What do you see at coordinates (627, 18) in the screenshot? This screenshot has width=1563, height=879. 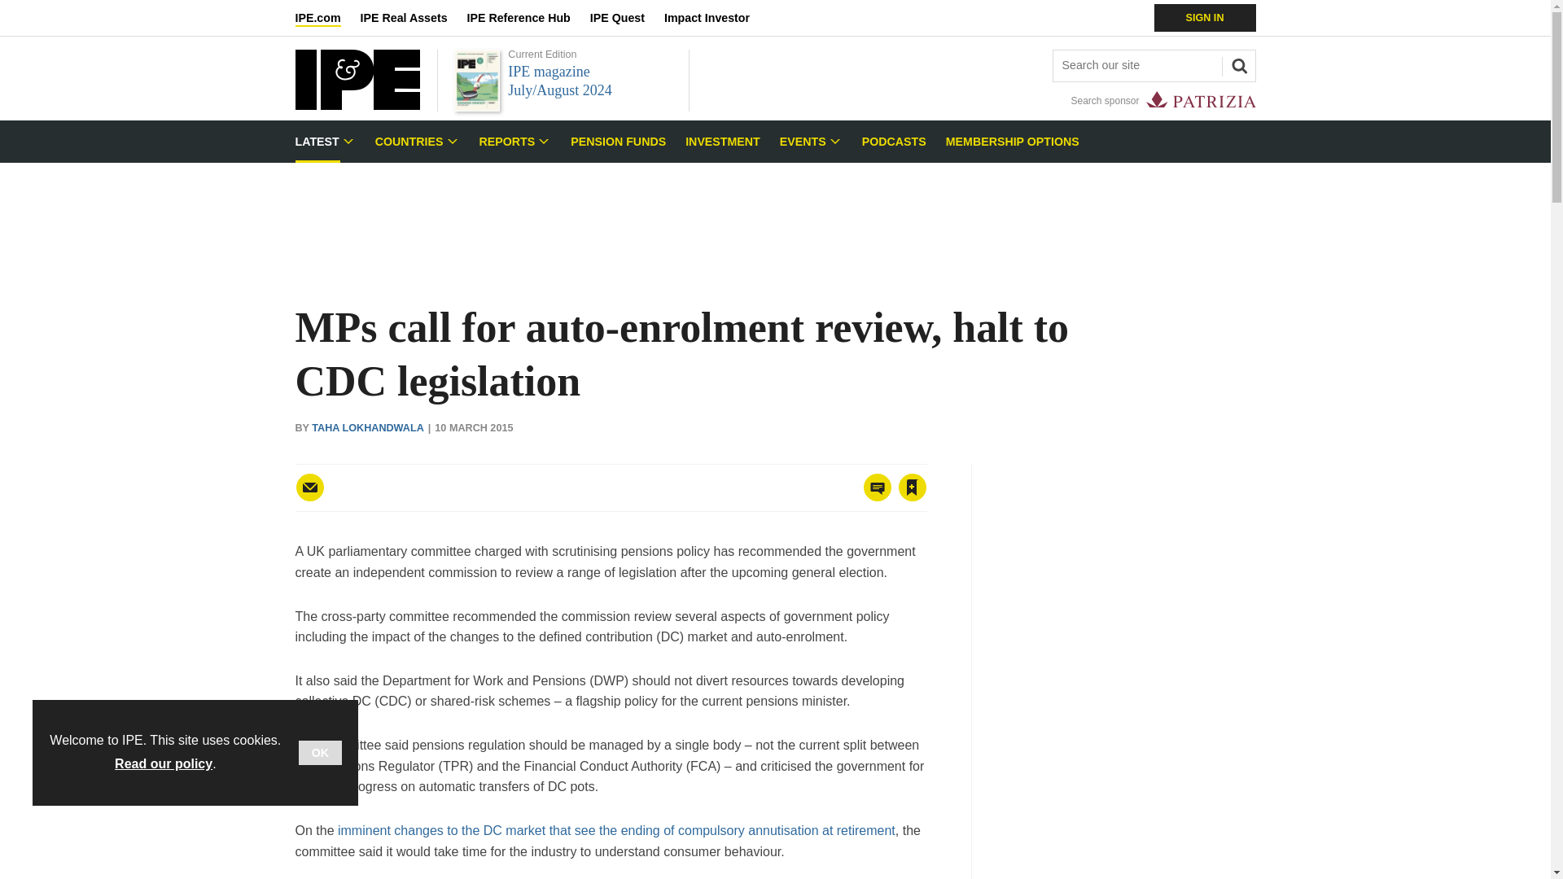 I see `IPE Quest` at bounding box center [627, 18].